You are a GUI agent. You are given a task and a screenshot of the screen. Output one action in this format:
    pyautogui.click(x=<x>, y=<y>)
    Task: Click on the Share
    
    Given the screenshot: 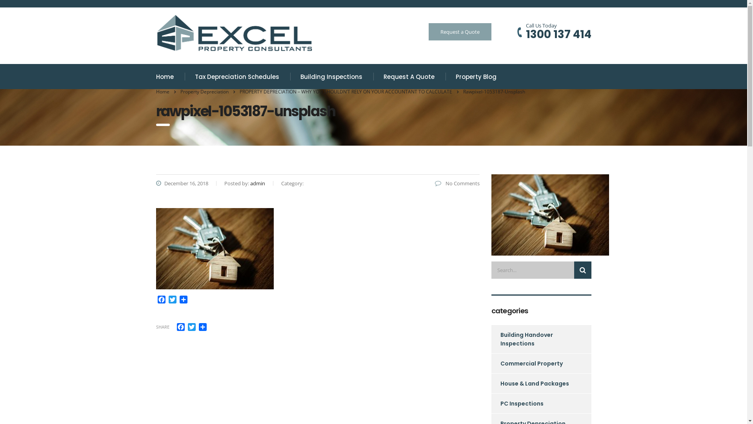 What is the action you would take?
    pyautogui.click(x=184, y=300)
    